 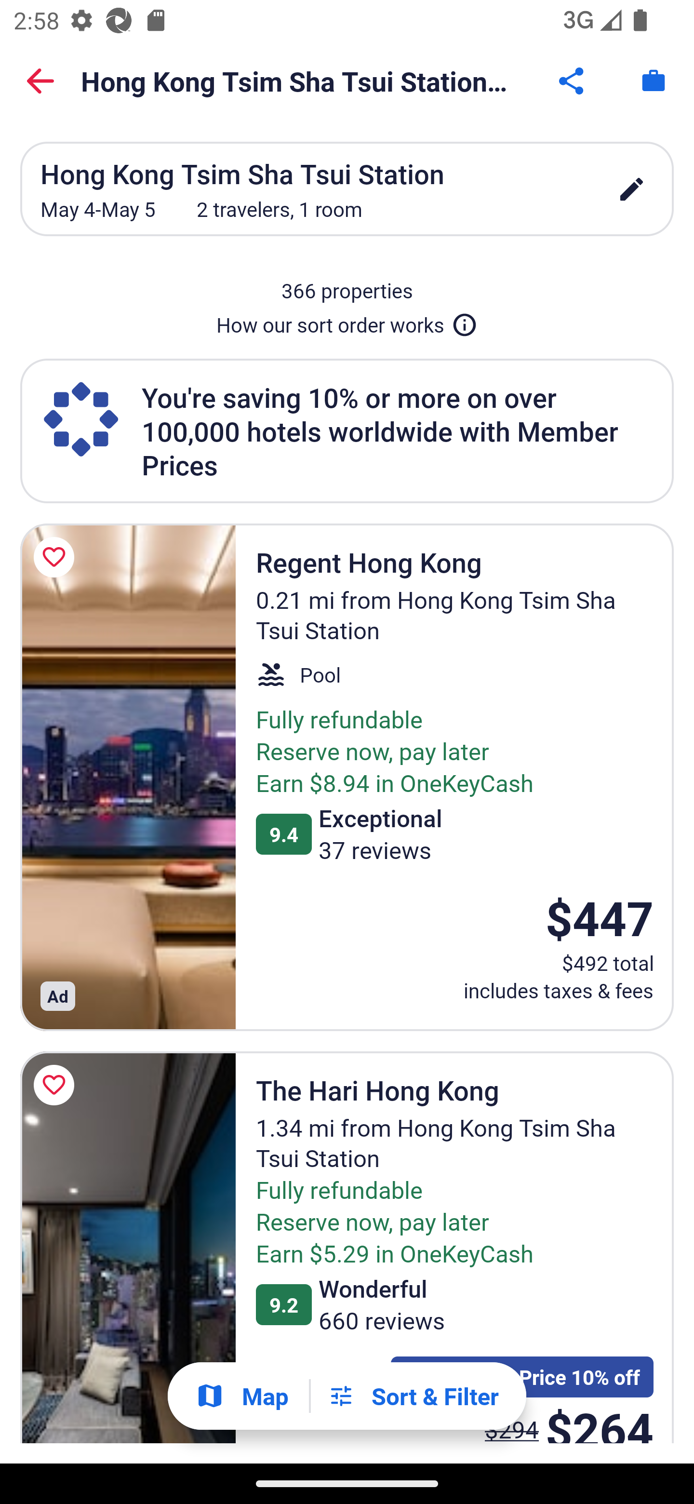 I want to click on How our sort order works, so click(x=347, y=321).